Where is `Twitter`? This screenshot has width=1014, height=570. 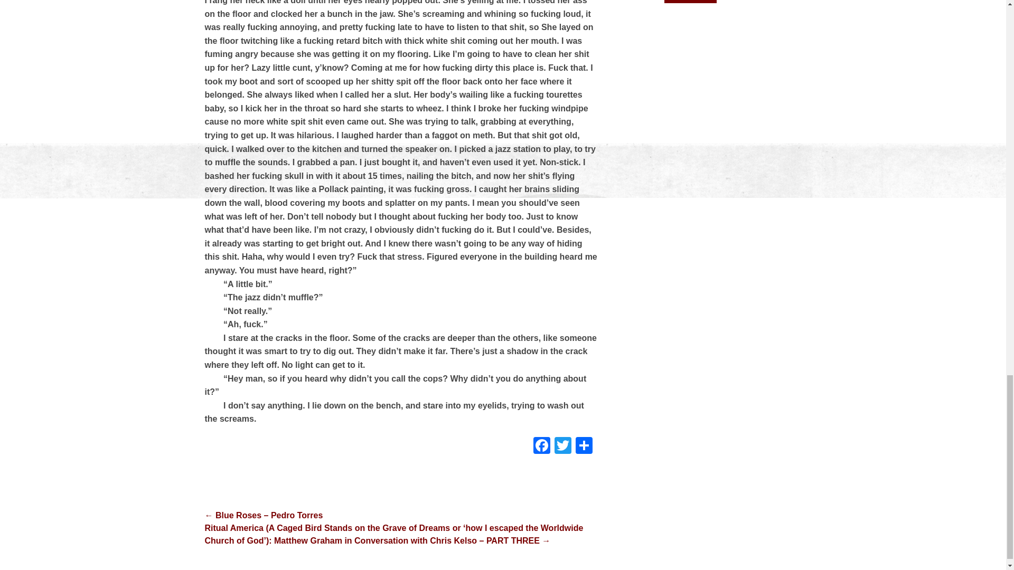 Twitter is located at coordinates (563, 446).